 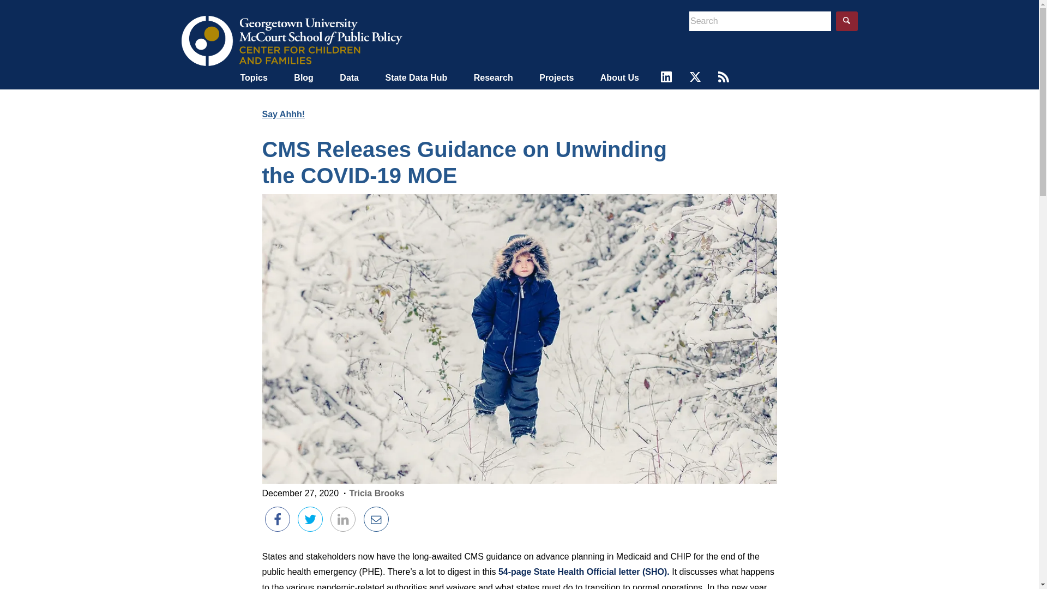 I want to click on Research, so click(x=493, y=82).